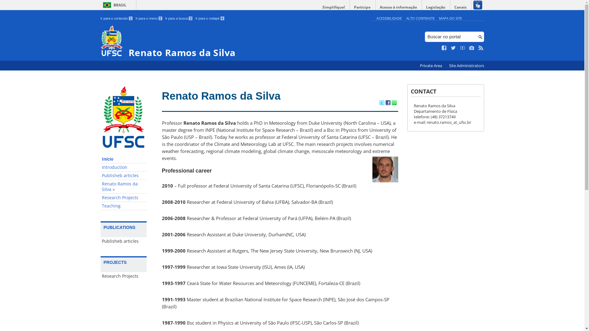 This screenshot has width=589, height=331. Describe the element at coordinates (362, 7) in the screenshot. I see `Participe` at that location.